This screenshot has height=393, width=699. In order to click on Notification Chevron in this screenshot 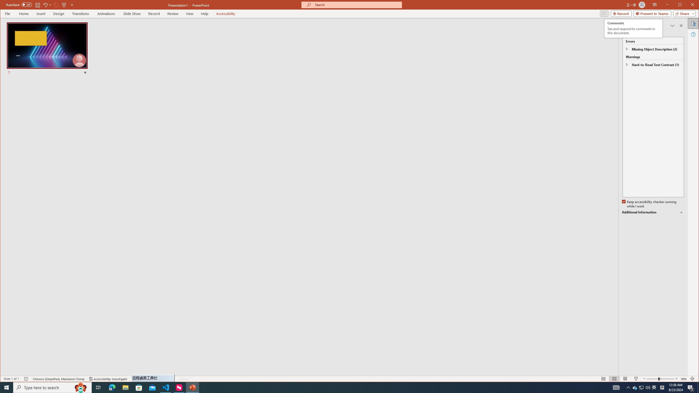, I will do `click(628, 388)`.